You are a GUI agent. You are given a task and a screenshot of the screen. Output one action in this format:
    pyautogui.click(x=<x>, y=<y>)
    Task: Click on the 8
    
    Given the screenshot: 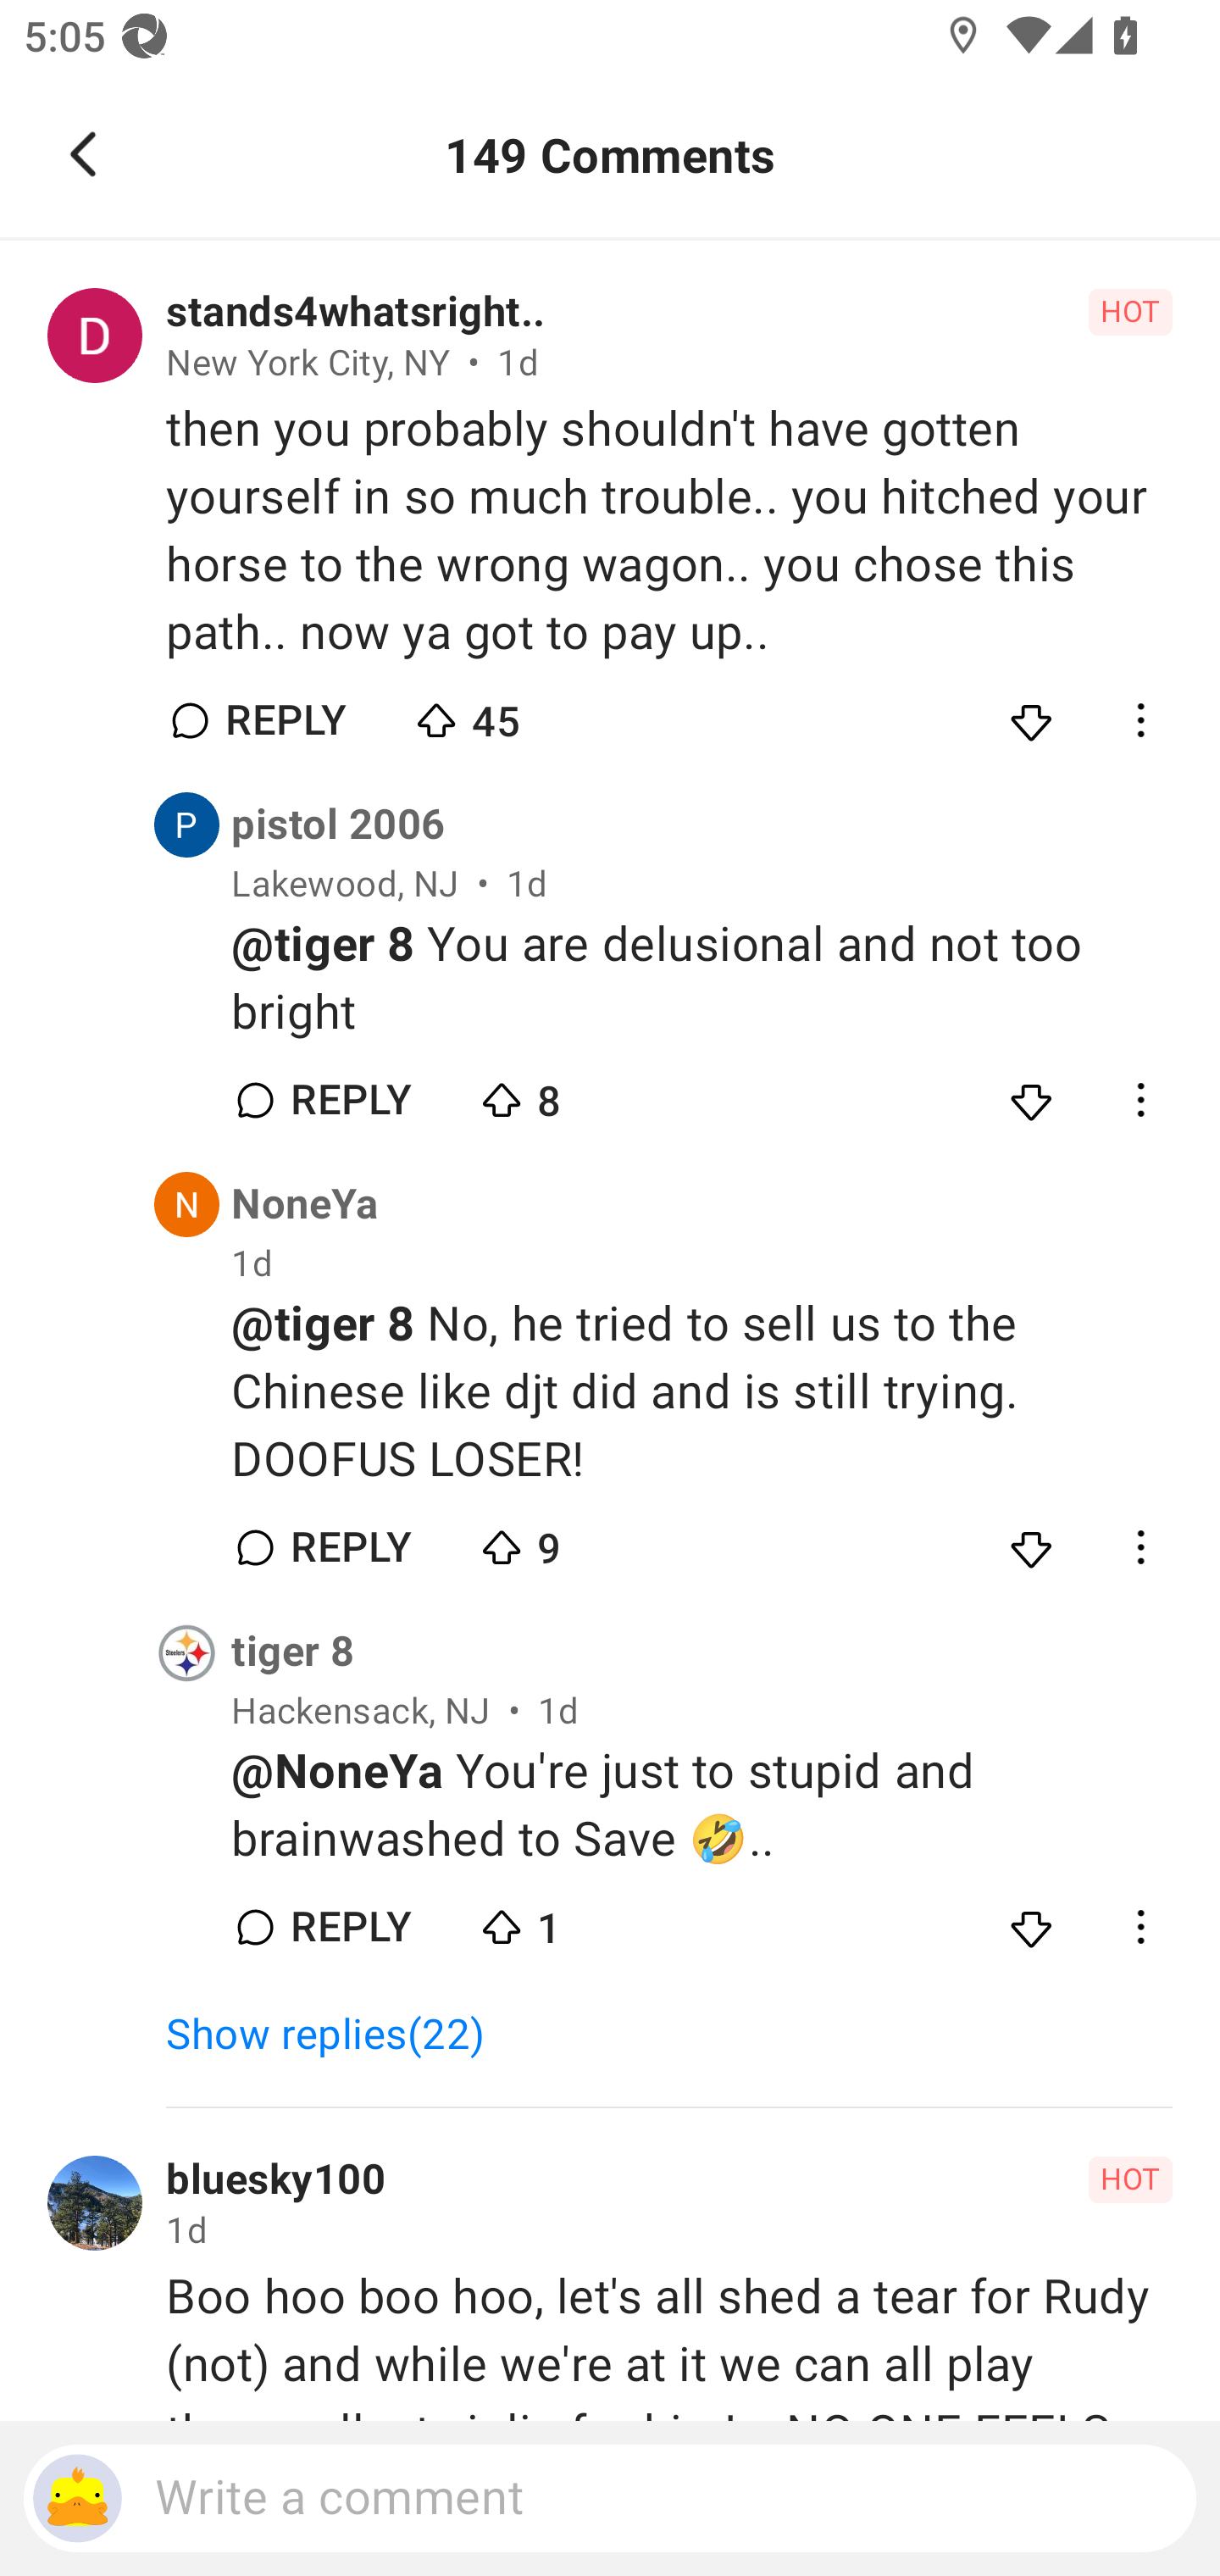 What is the action you would take?
    pyautogui.click(x=591, y=1093)
    